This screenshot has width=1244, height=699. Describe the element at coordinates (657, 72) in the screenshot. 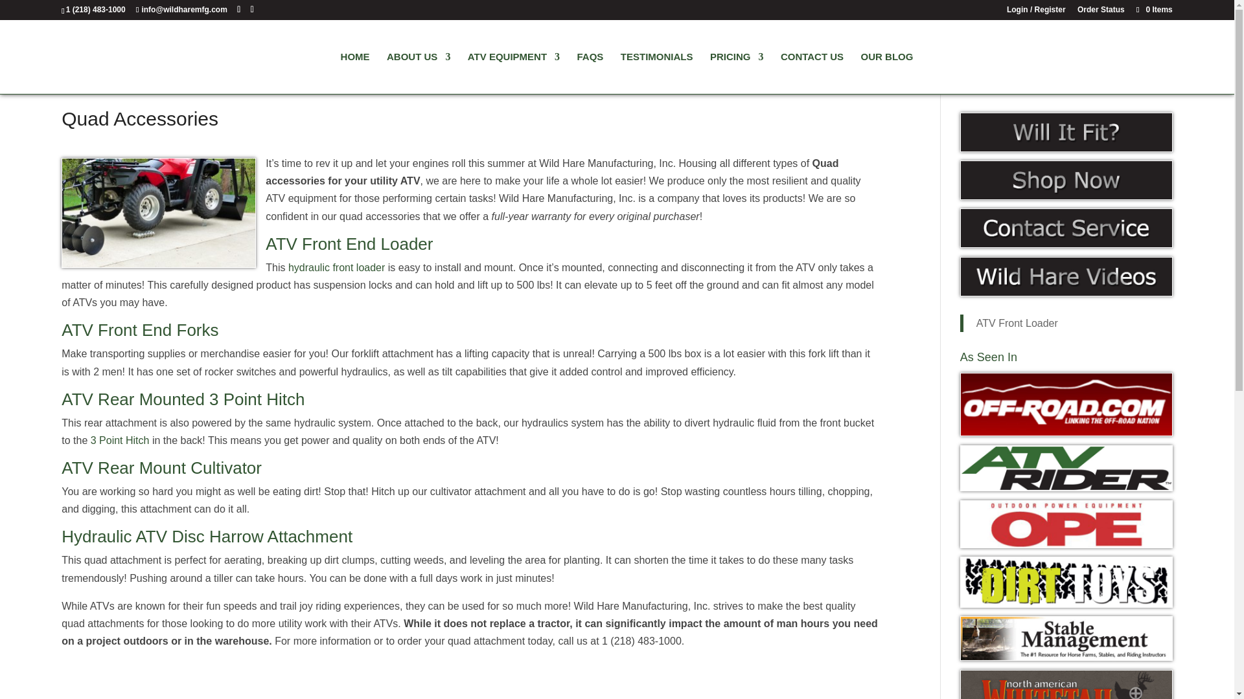

I see `TESTIMONIALS` at that location.